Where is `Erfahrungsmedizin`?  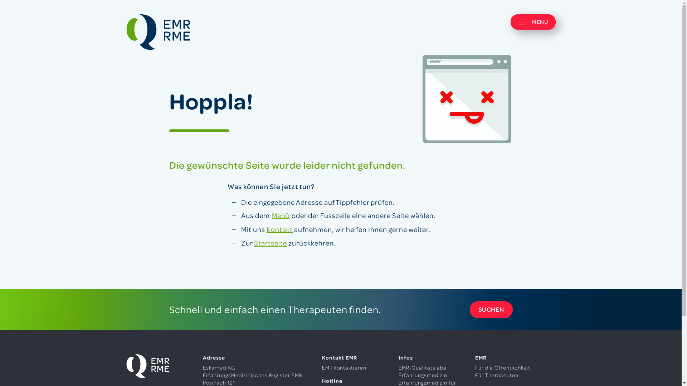
Erfahrungsmedizin is located at coordinates (423, 355).